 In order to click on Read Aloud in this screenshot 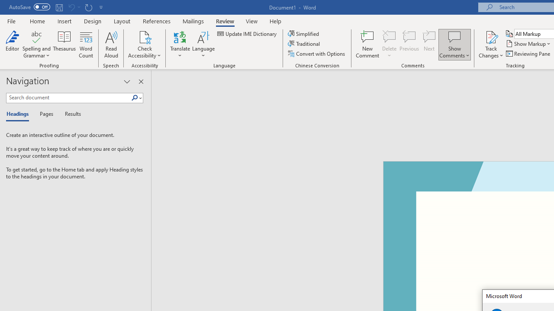, I will do `click(111, 44)`.